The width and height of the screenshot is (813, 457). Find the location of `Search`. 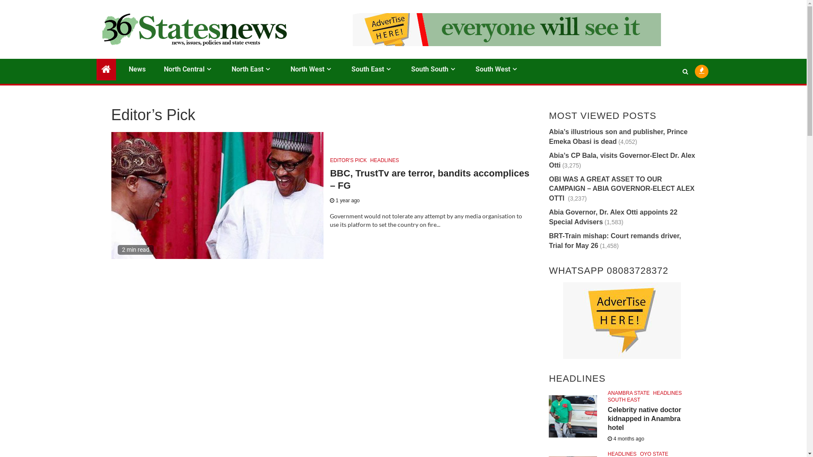

Search is located at coordinates (669, 97).